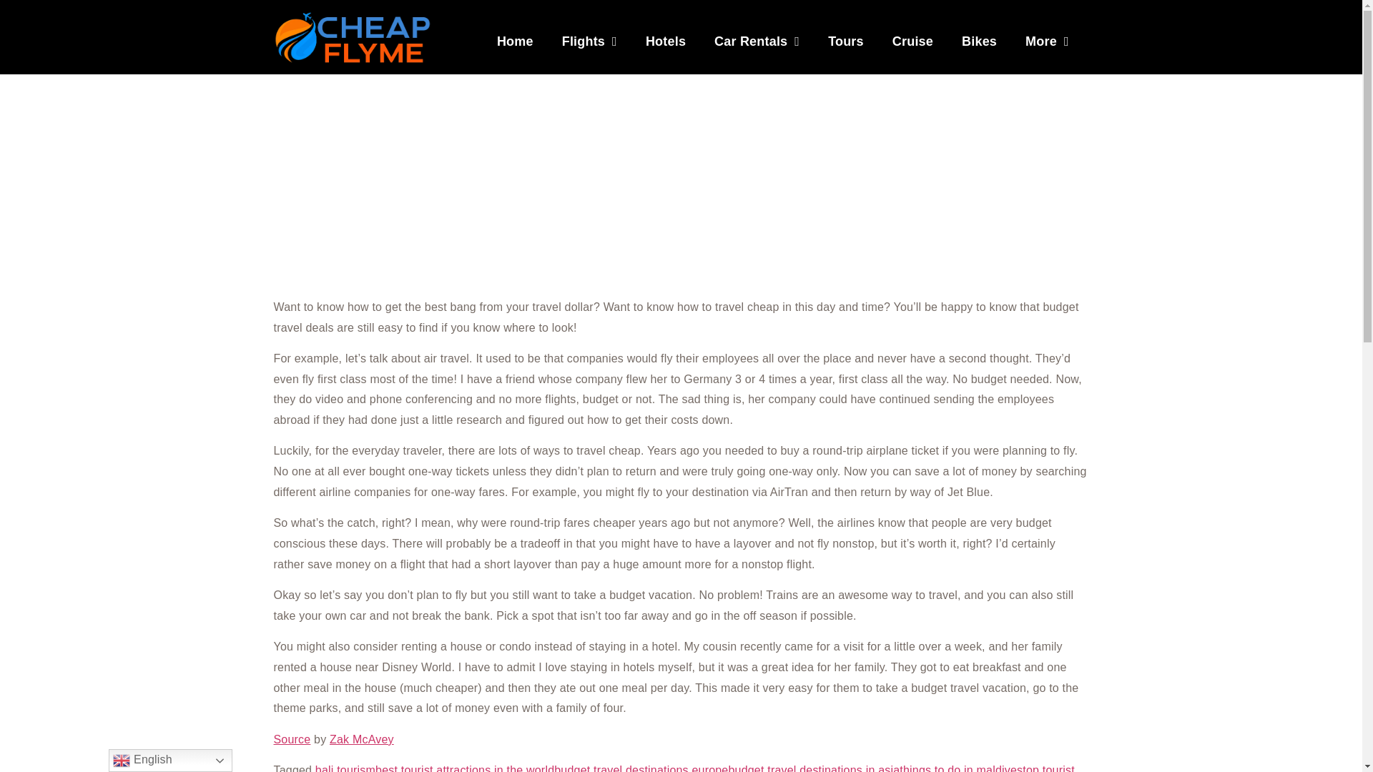 This screenshot has height=772, width=1373. Describe the element at coordinates (589, 41) in the screenshot. I see `Flights` at that location.